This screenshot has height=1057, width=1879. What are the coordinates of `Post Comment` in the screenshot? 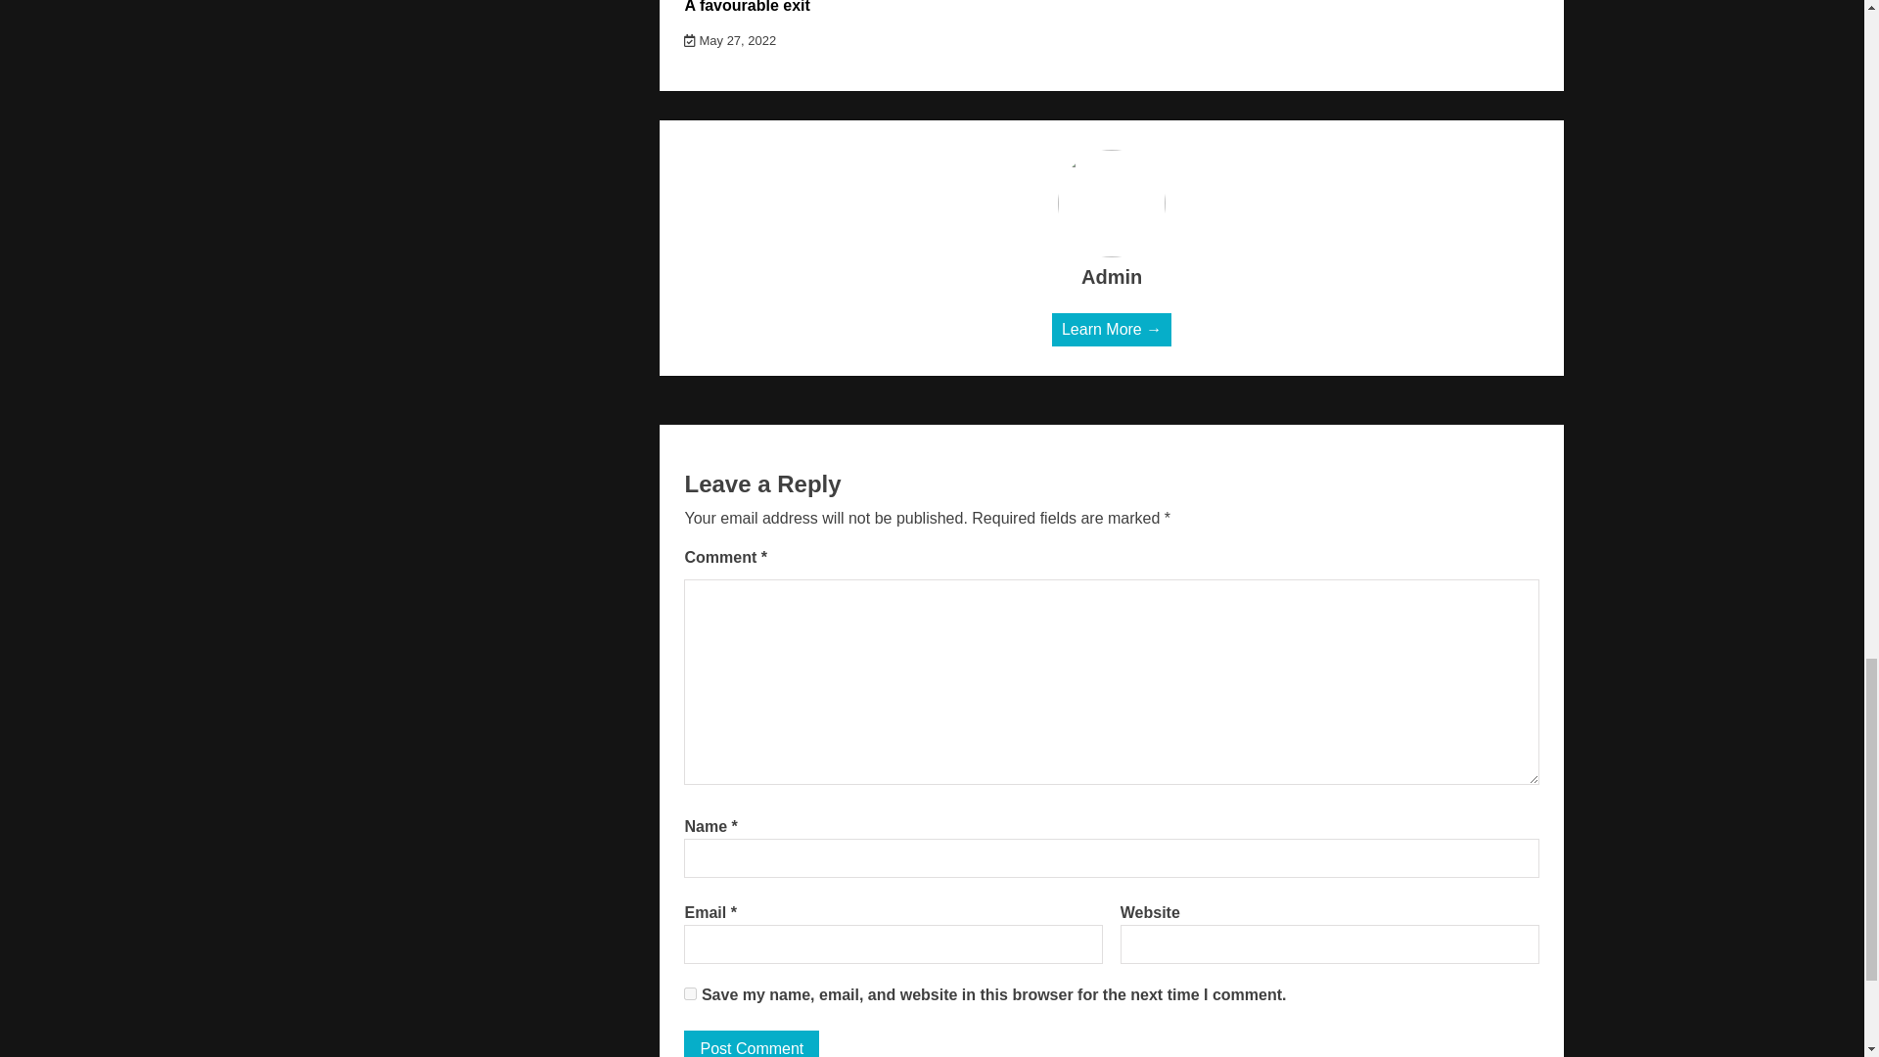 It's located at (752, 1043).